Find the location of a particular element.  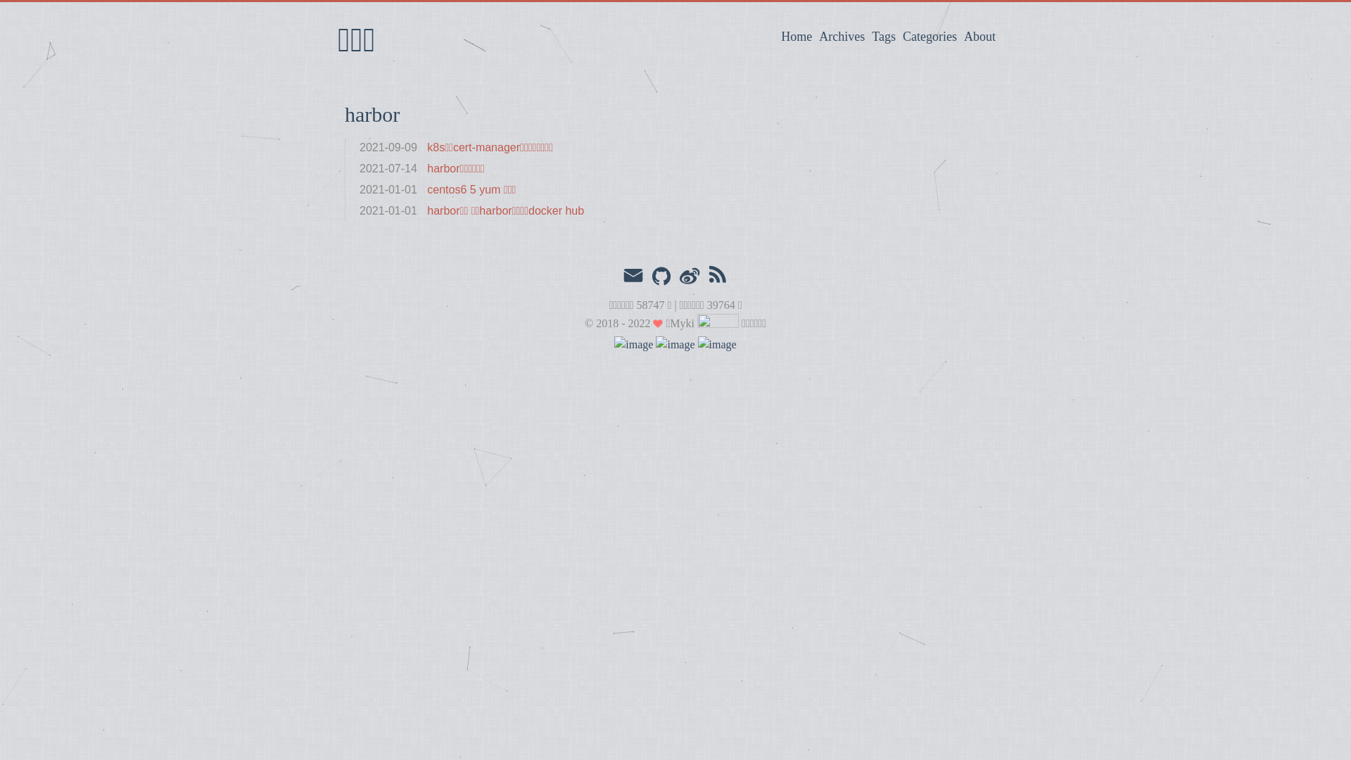

Categories is located at coordinates (930, 37).